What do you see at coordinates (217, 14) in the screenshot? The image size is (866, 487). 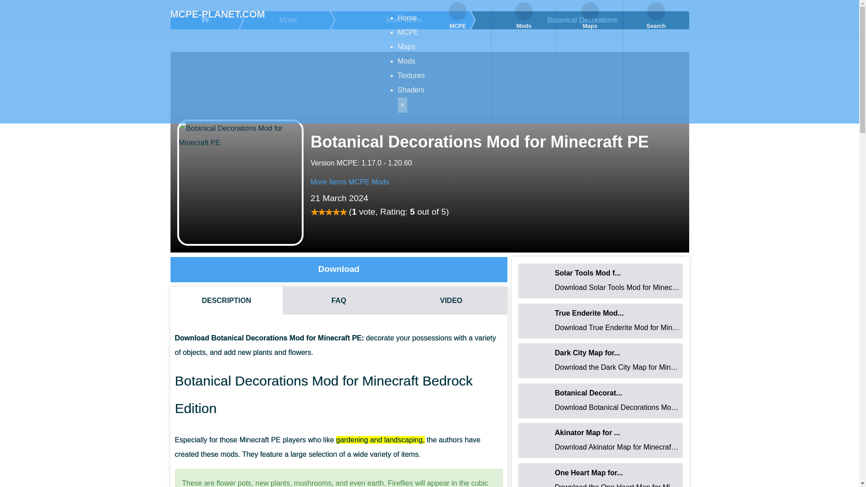 I see `MCPE-PLANET.COM` at bounding box center [217, 14].